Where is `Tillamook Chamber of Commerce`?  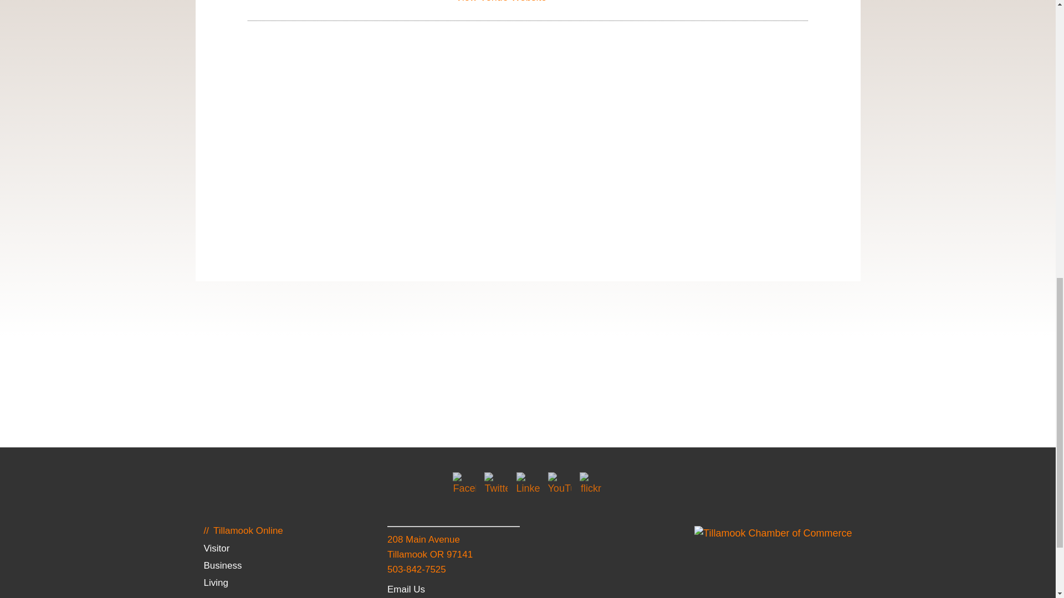
Tillamook Chamber of Commerce is located at coordinates (773, 534).